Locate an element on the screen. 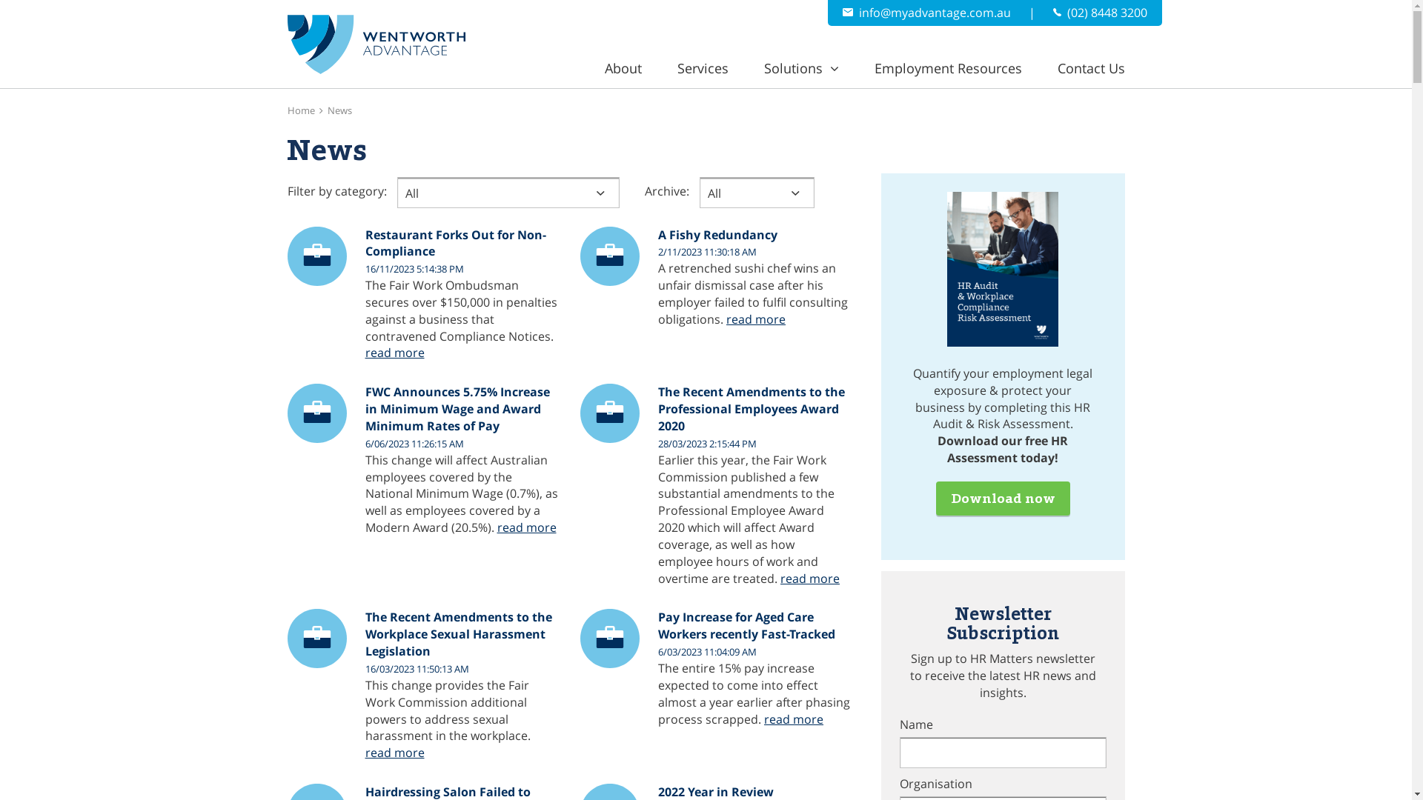 This screenshot has height=800, width=1423. (02) 8448 3200 is located at coordinates (1100, 13).